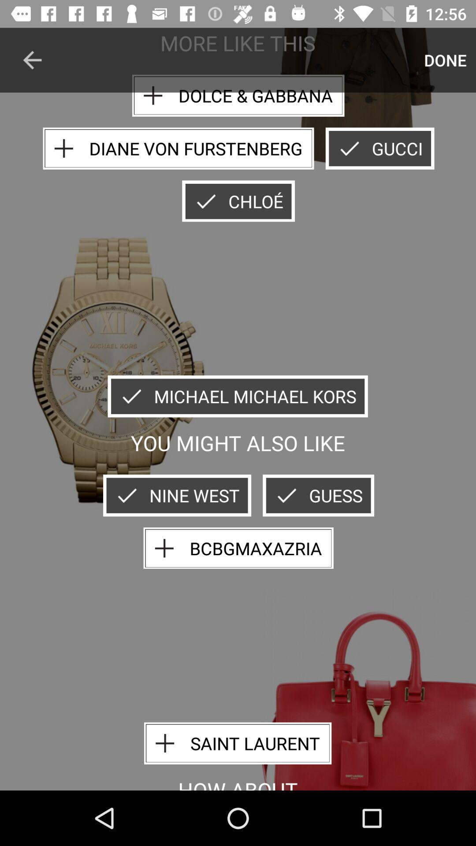  What do you see at coordinates (318, 495) in the screenshot?
I see `select the guess` at bounding box center [318, 495].